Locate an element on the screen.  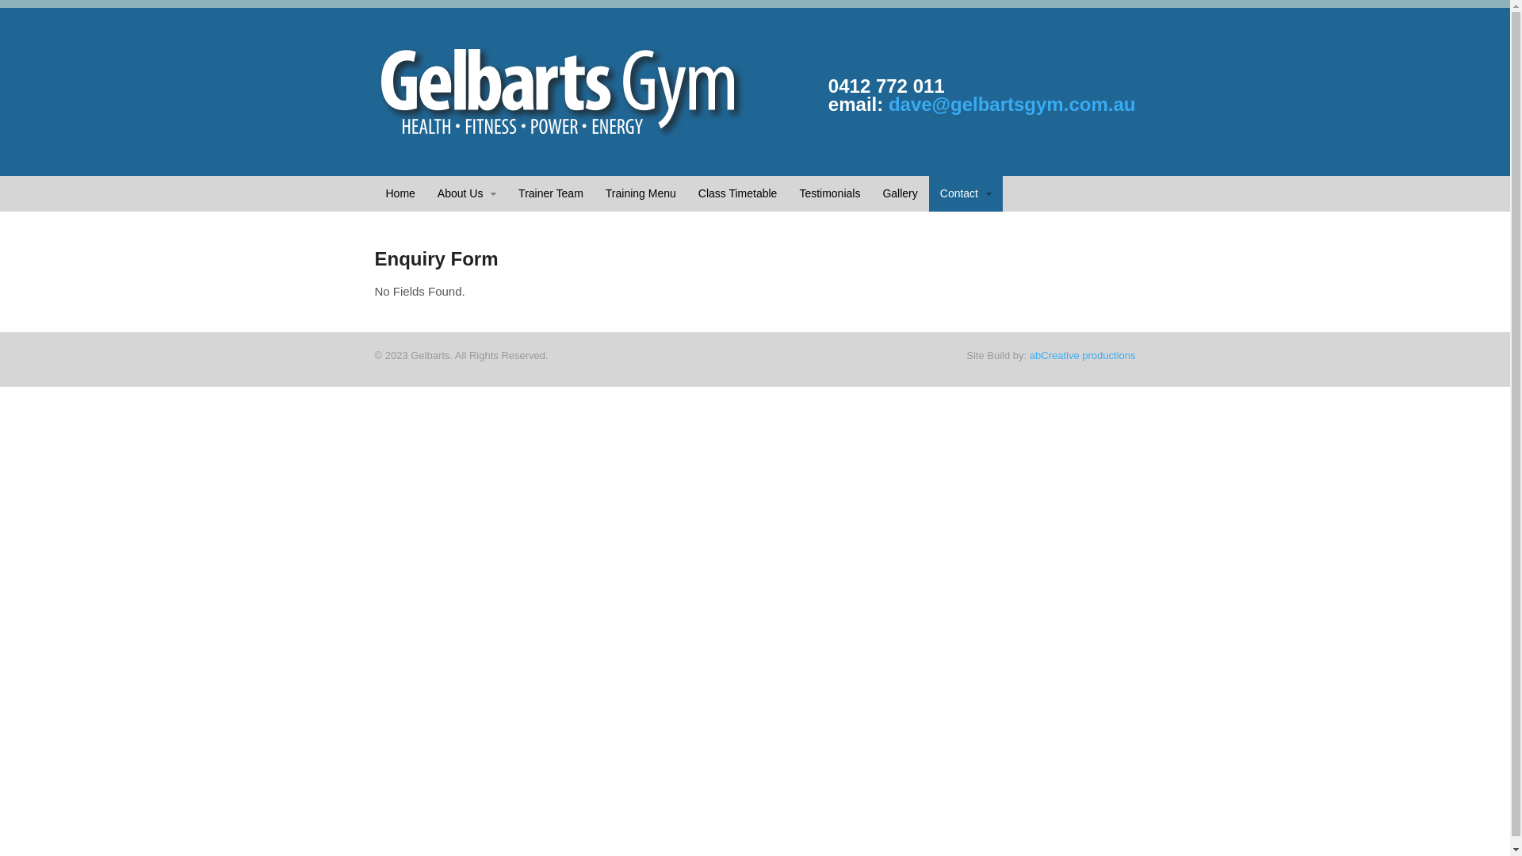
Gallery is located at coordinates (900, 193).